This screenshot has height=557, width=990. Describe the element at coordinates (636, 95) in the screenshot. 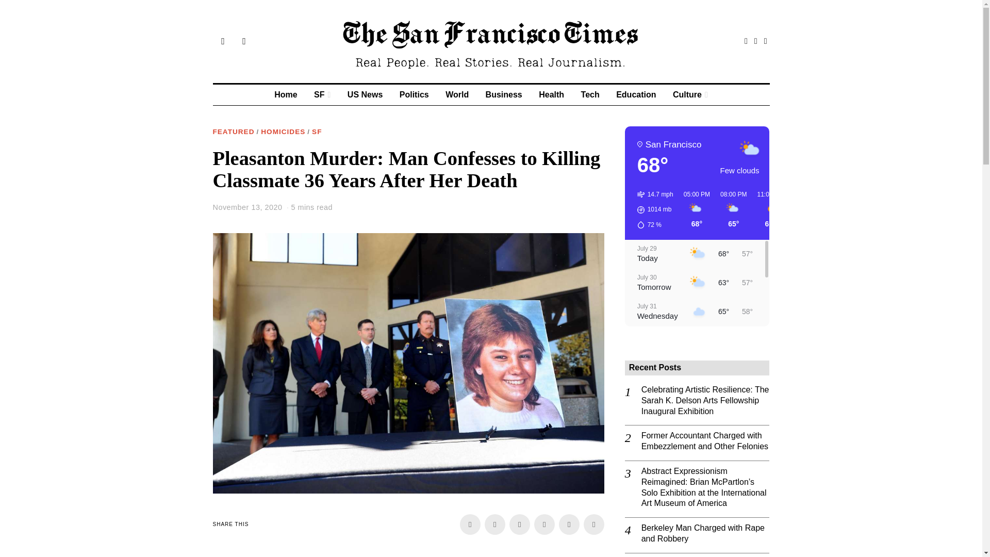

I see `Education` at that location.